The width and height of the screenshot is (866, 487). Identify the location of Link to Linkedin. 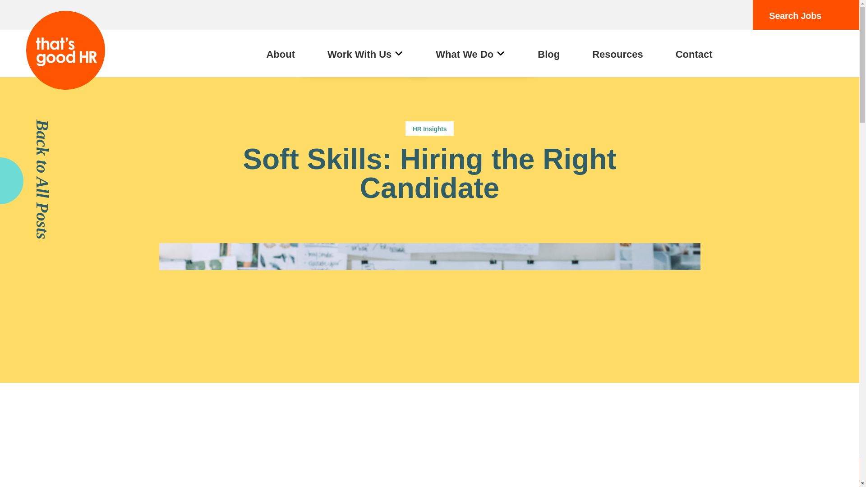
(700, 15).